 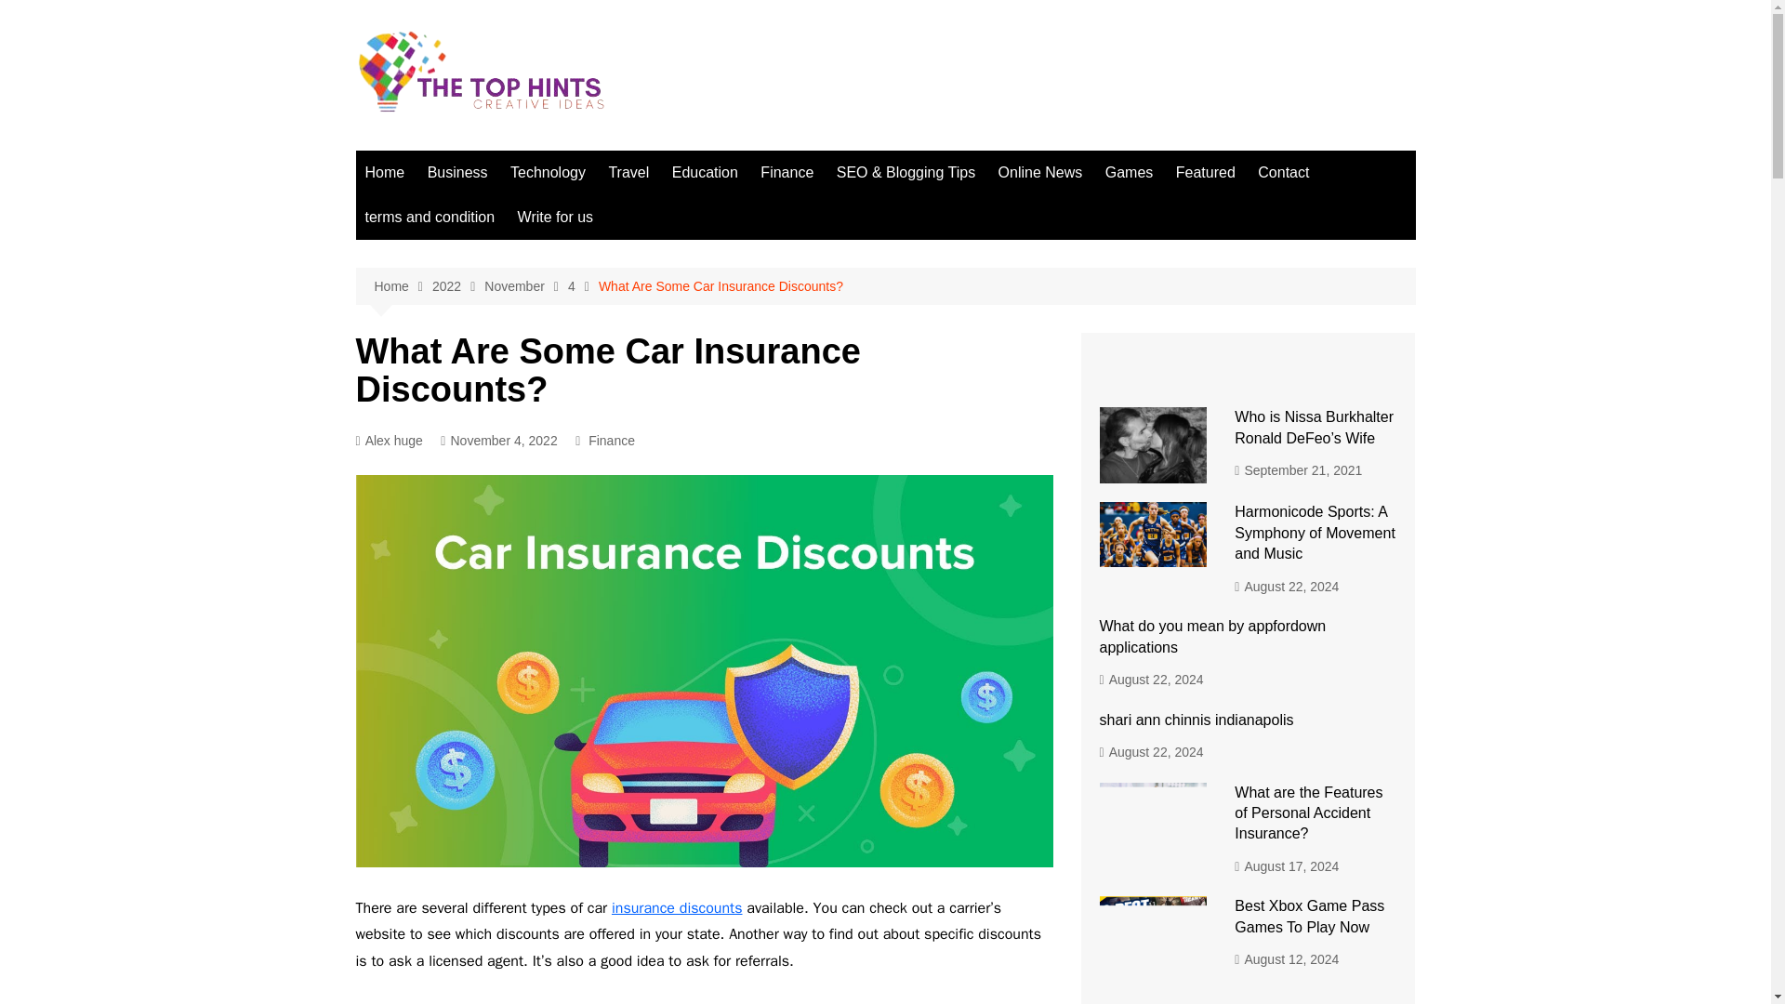 What do you see at coordinates (525, 286) in the screenshot?
I see `November` at bounding box center [525, 286].